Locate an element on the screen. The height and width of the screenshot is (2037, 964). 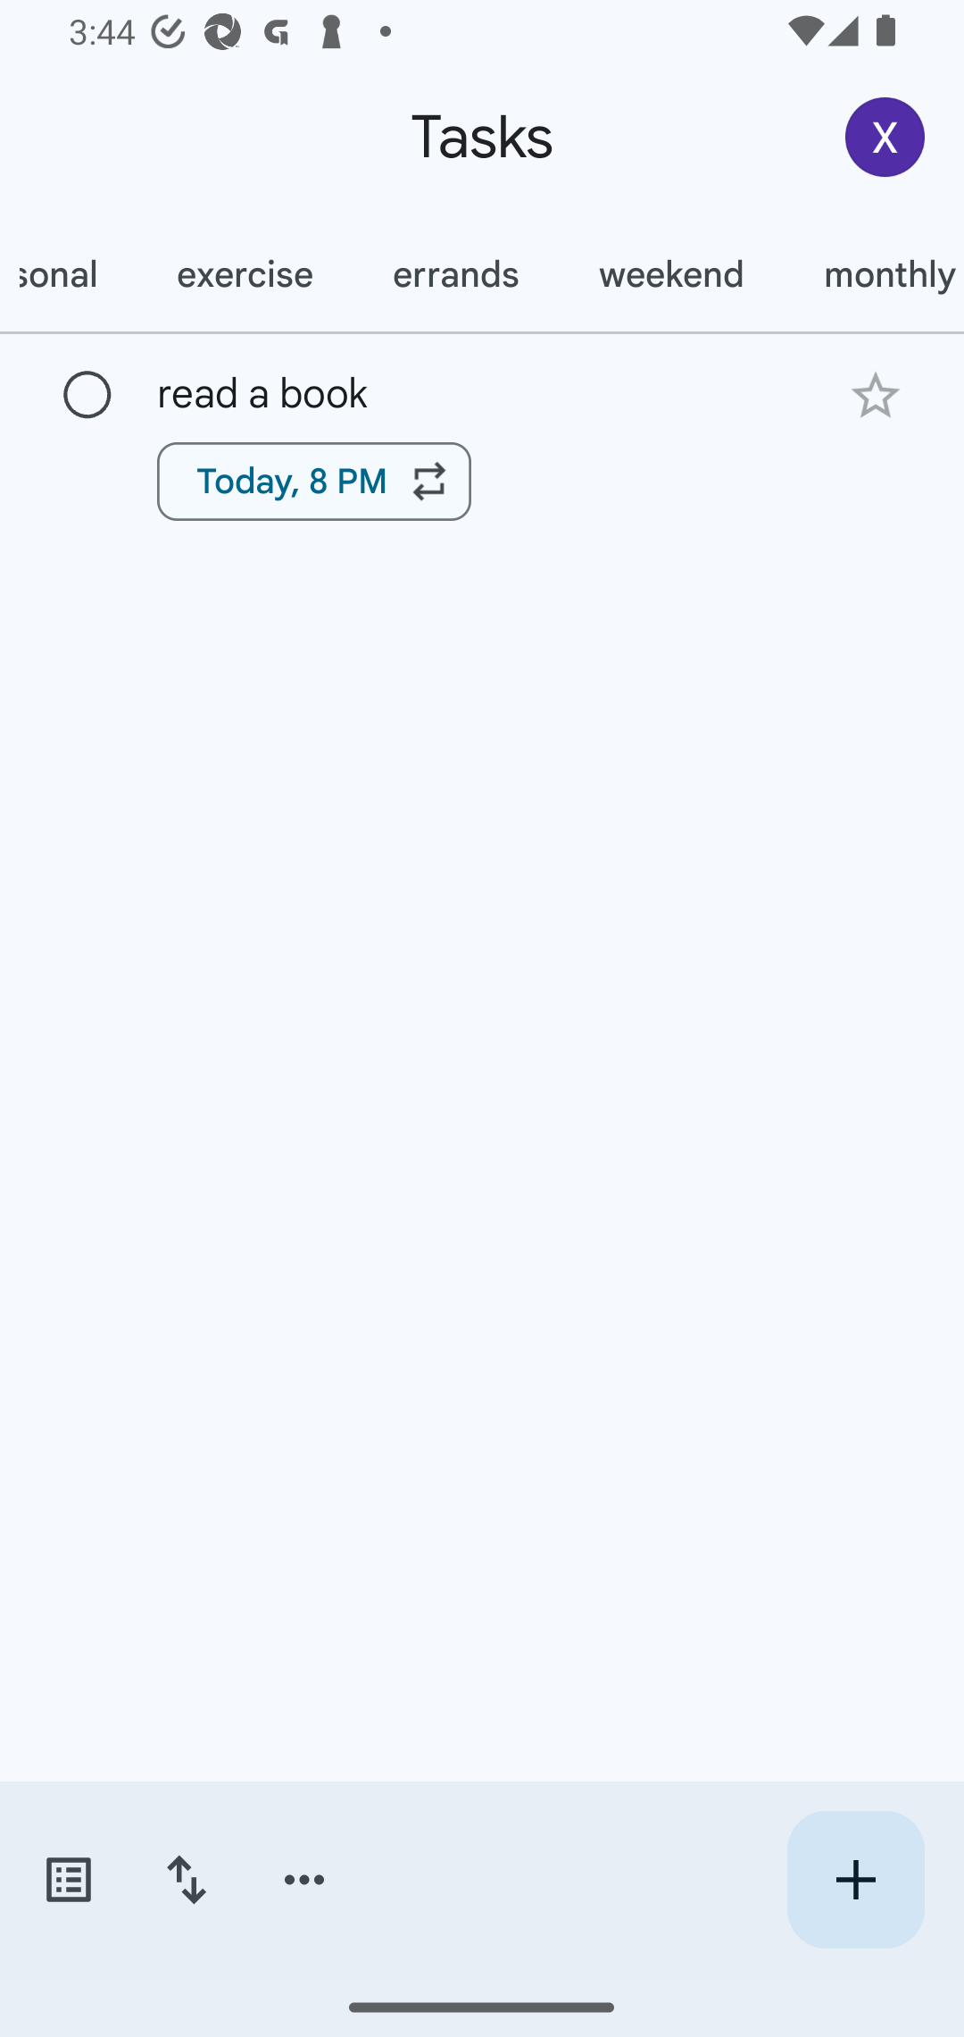
weekend is located at coordinates (671, 274).